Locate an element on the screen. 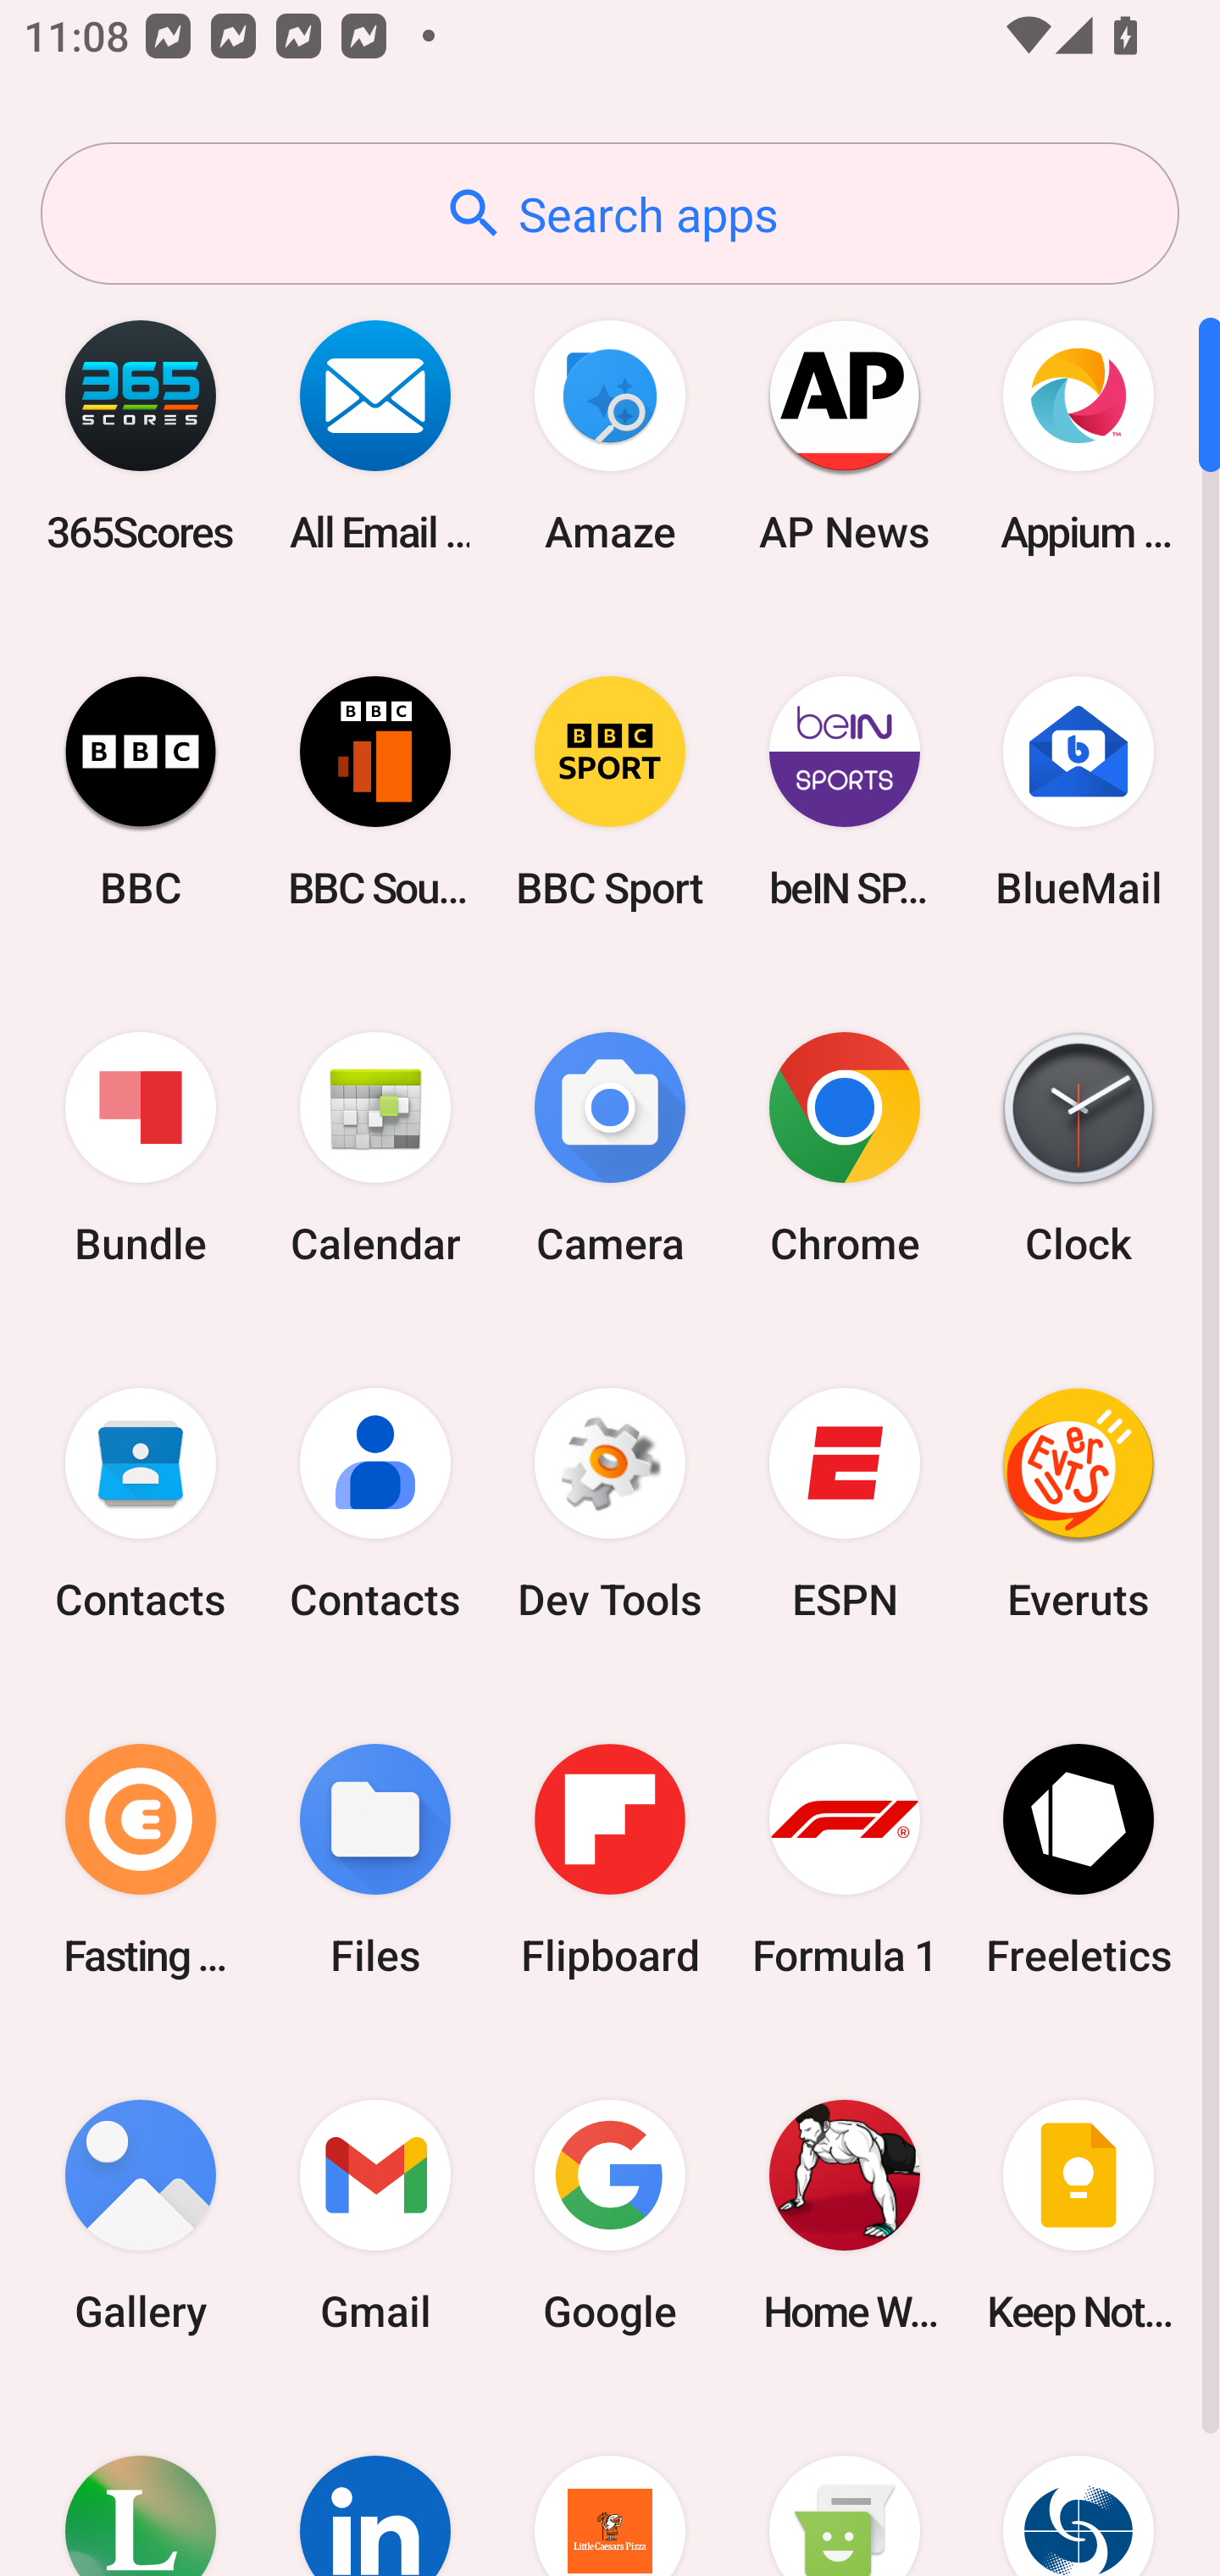 The image size is (1220, 2576).   Search apps is located at coordinates (610, 214).